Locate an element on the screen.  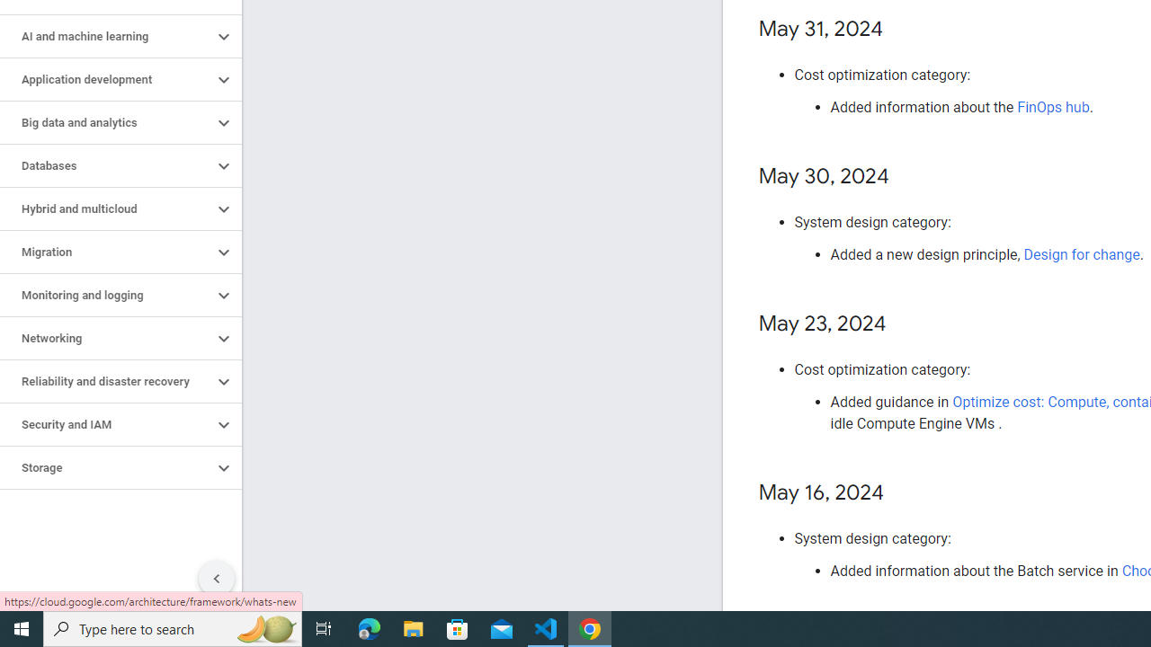
Security and IAM is located at coordinates (106, 424).